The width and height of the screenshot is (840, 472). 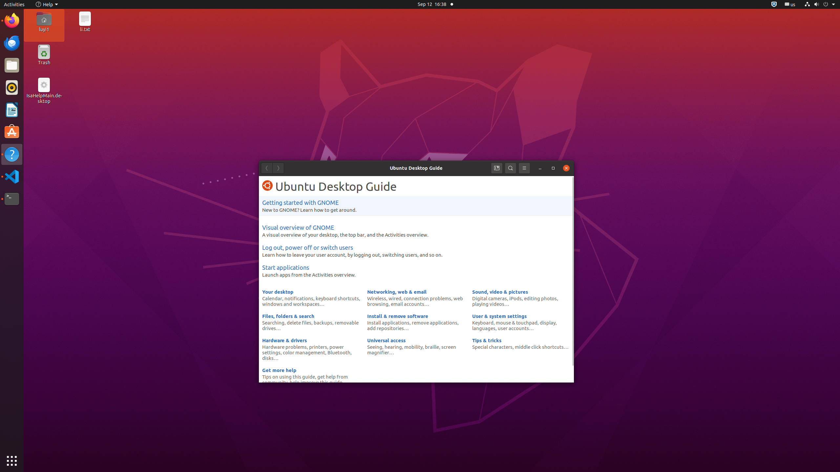 I want to click on backups, so click(x=323, y=323).